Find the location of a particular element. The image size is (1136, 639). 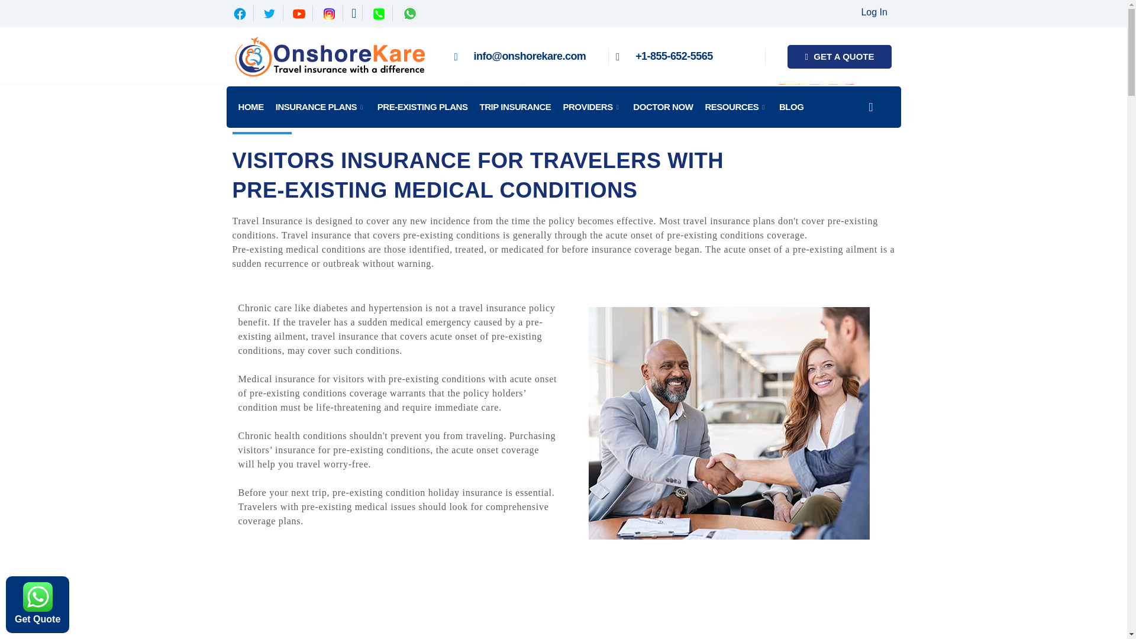

PRE-EXISTING PLANS is located at coordinates (422, 106).